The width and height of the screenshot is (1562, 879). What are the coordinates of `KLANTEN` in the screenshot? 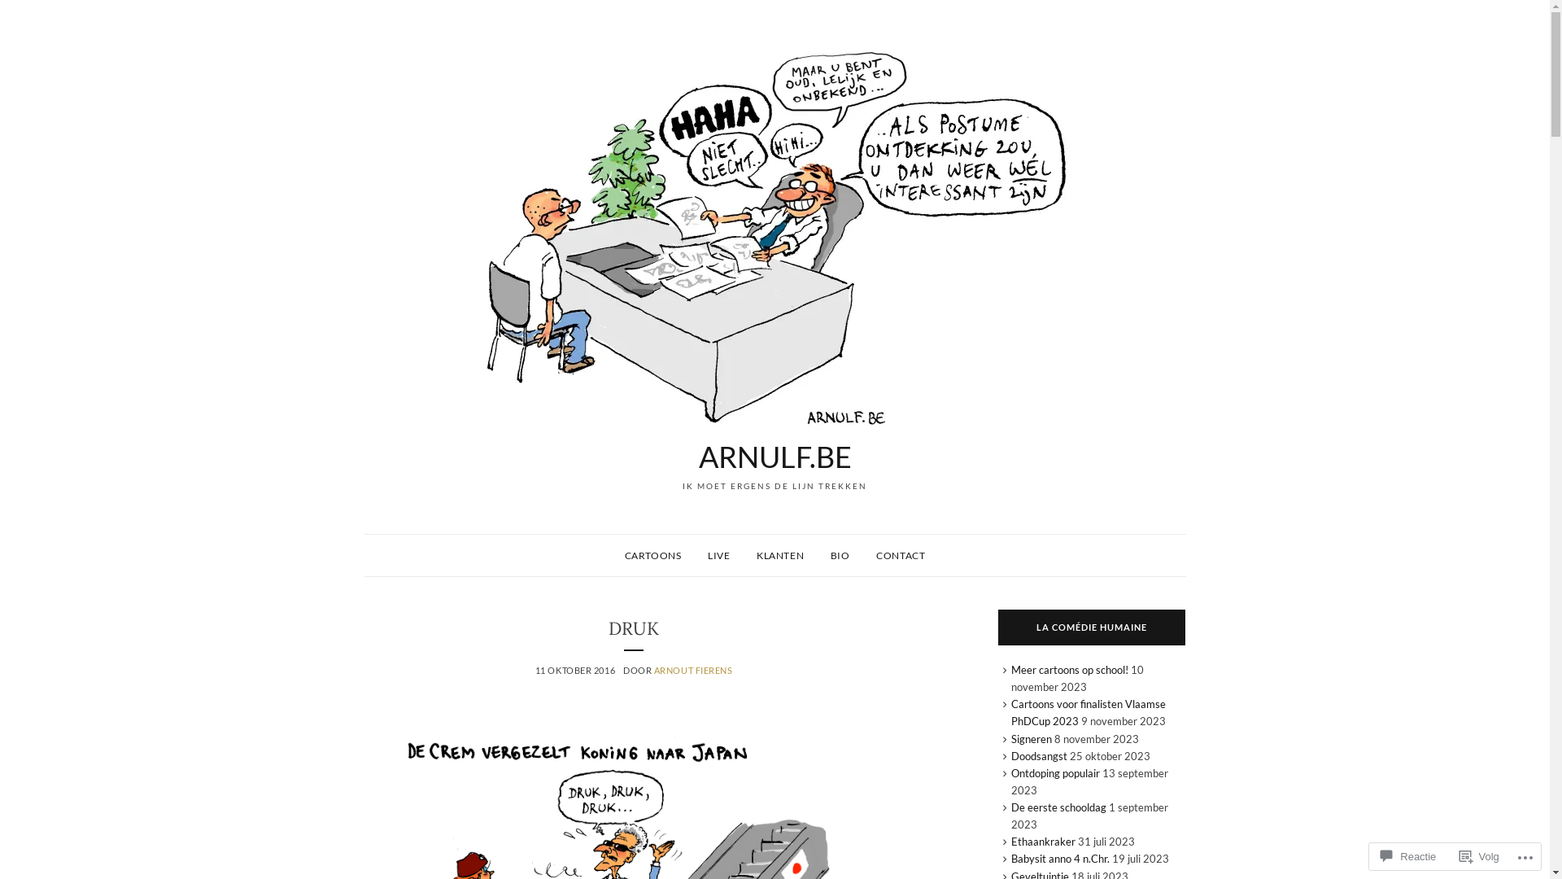 It's located at (779, 556).